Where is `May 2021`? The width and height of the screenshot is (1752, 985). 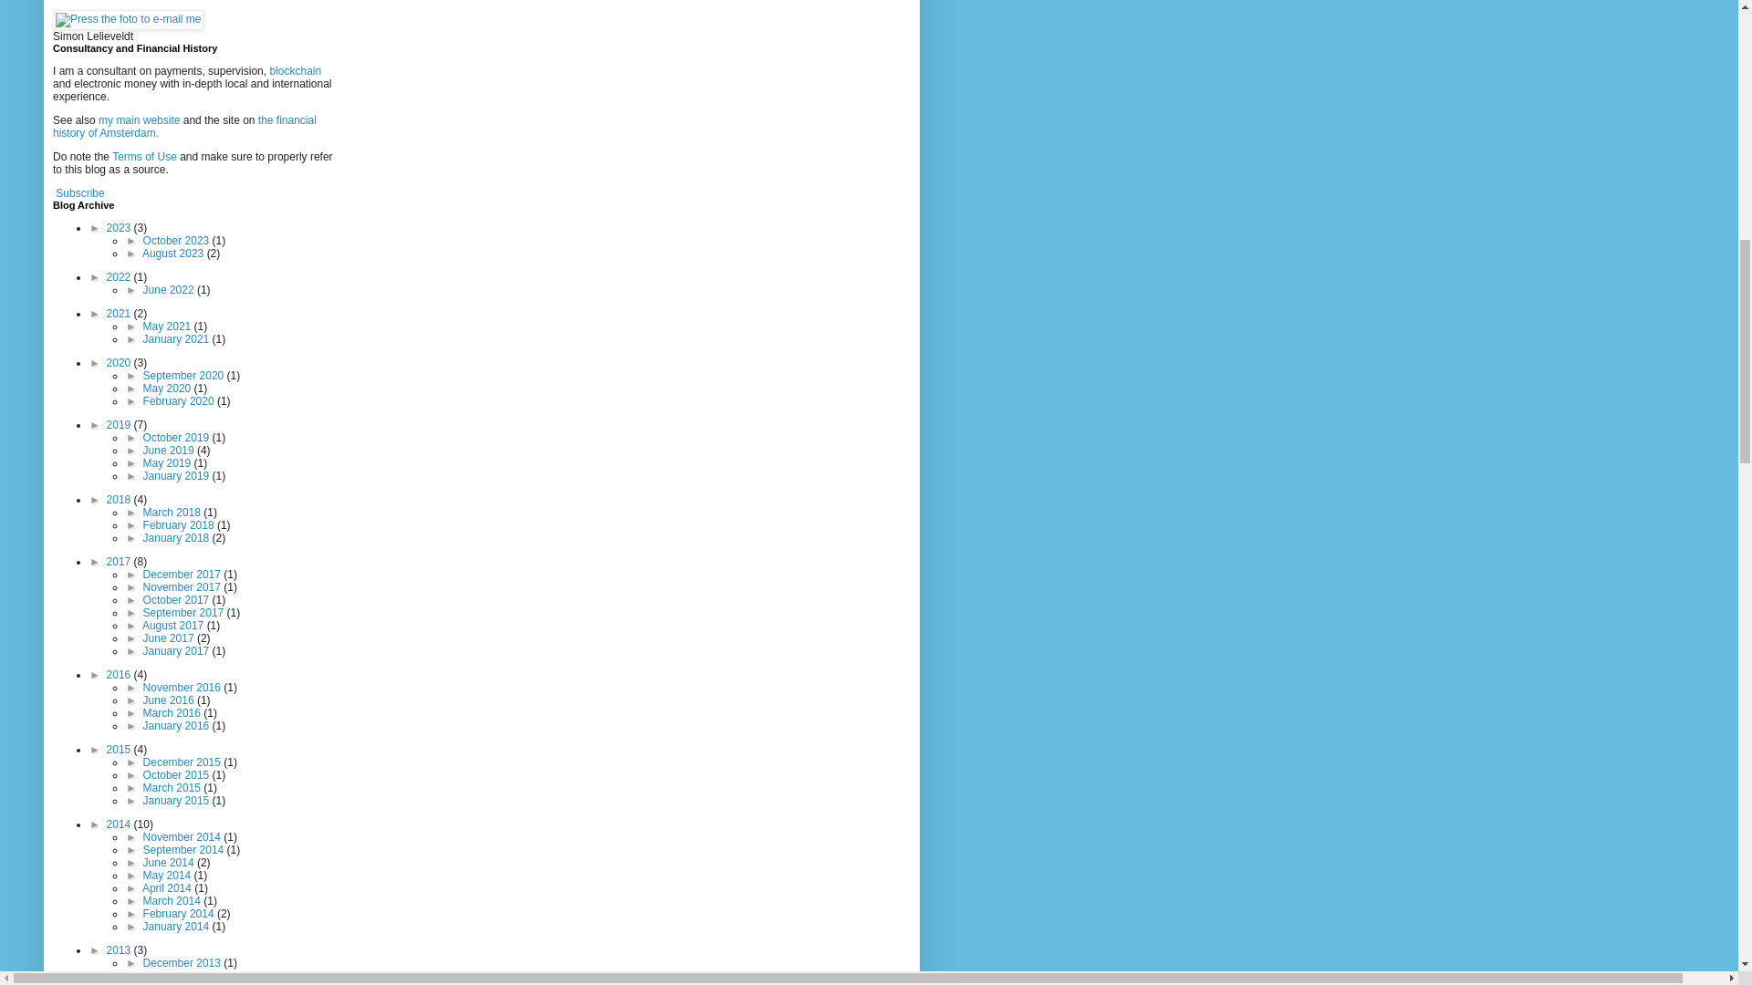 May 2021 is located at coordinates (169, 327).